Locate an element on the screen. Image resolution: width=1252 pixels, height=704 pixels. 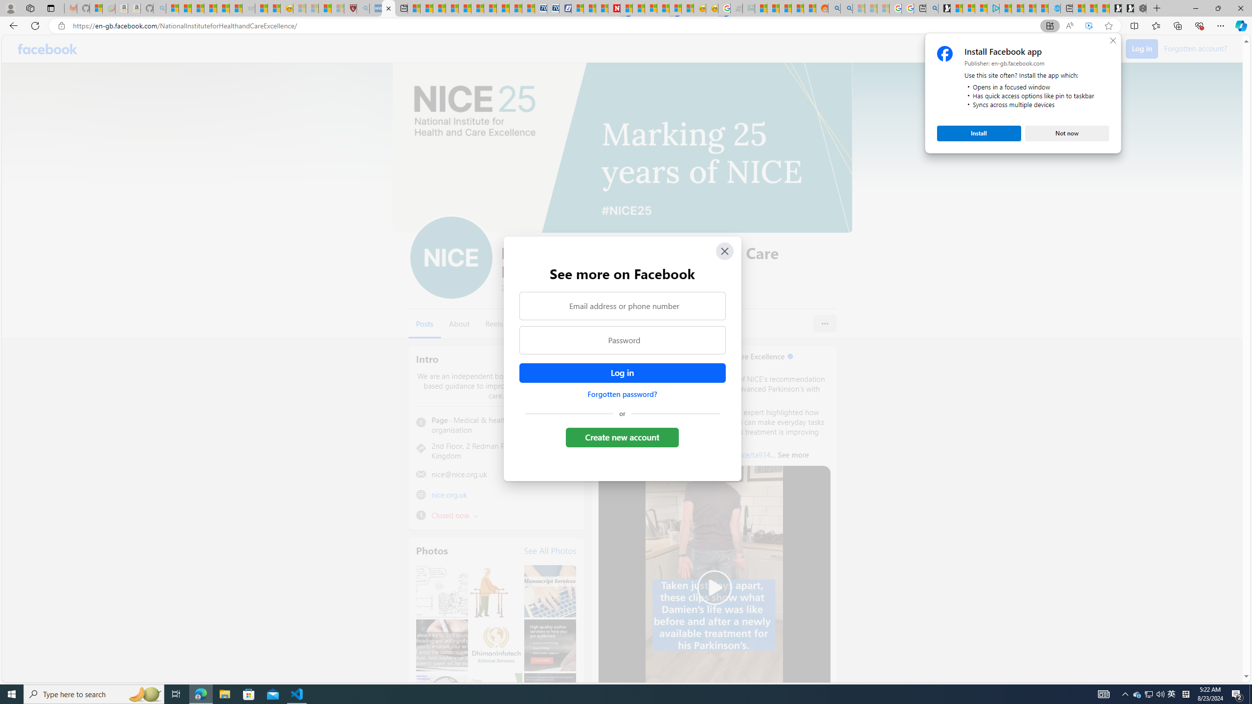
Type here to search is located at coordinates (932, 8).